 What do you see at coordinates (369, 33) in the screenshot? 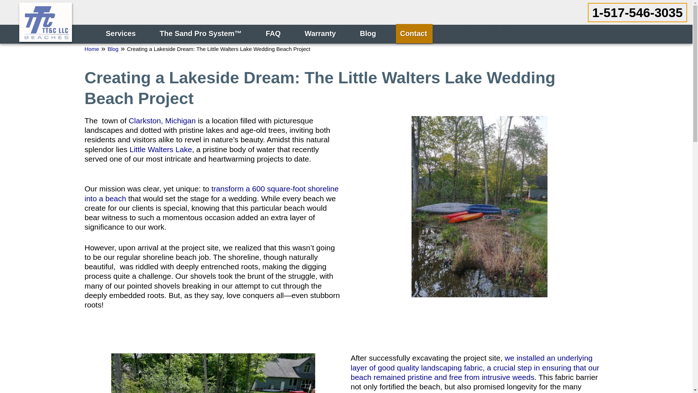
I see `Blog` at bounding box center [369, 33].